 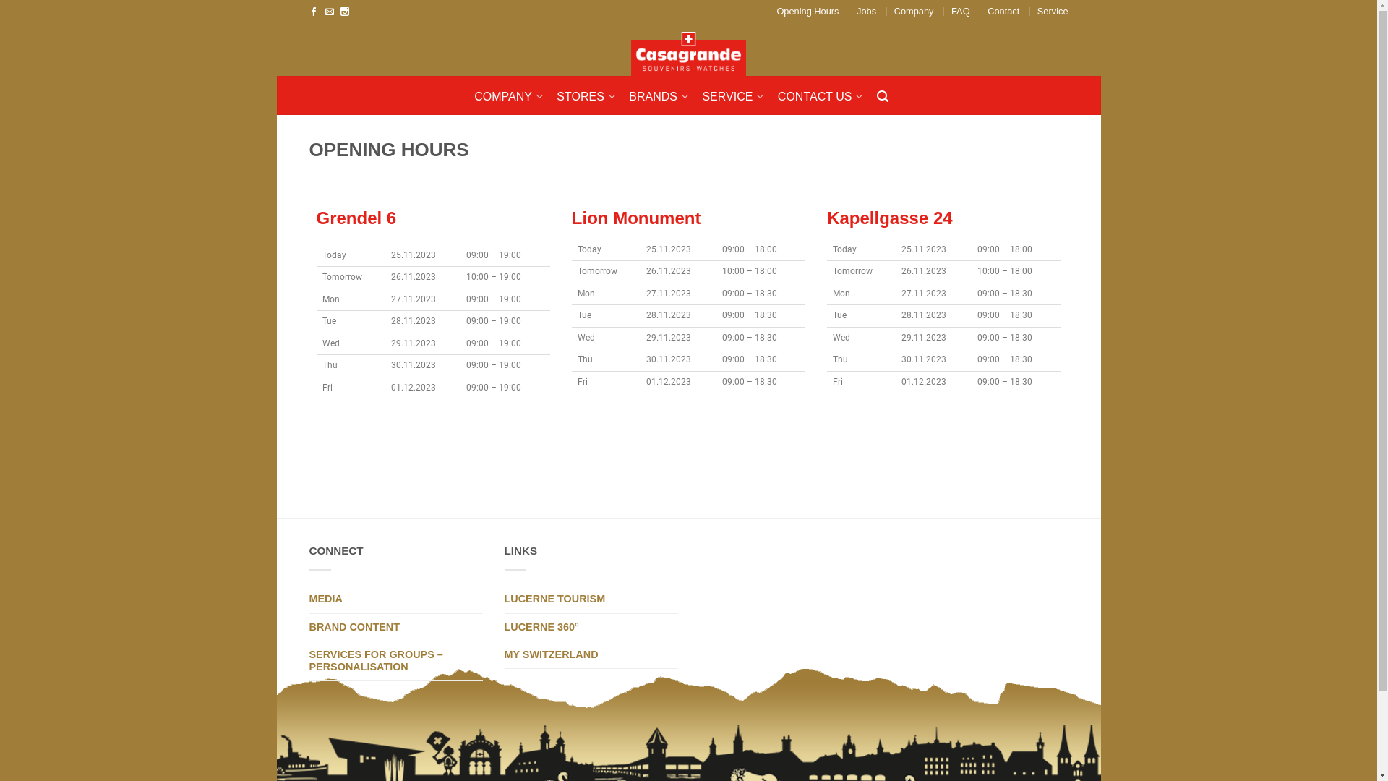 I want to click on Opening Hours, so click(x=807, y=12).